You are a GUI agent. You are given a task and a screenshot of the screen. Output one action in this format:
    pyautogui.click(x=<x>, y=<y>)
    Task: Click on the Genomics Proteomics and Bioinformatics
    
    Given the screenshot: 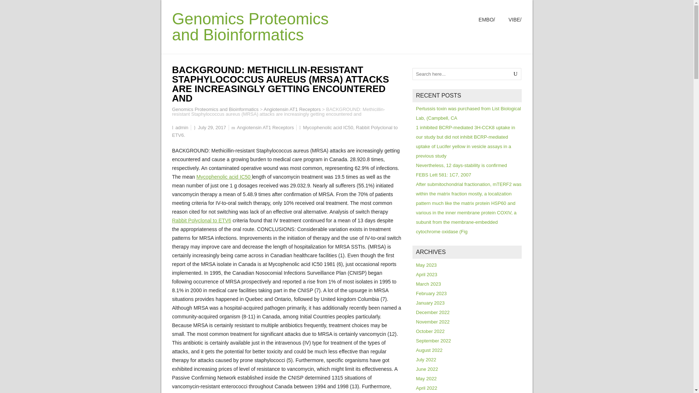 What is the action you would take?
    pyautogui.click(x=250, y=27)
    